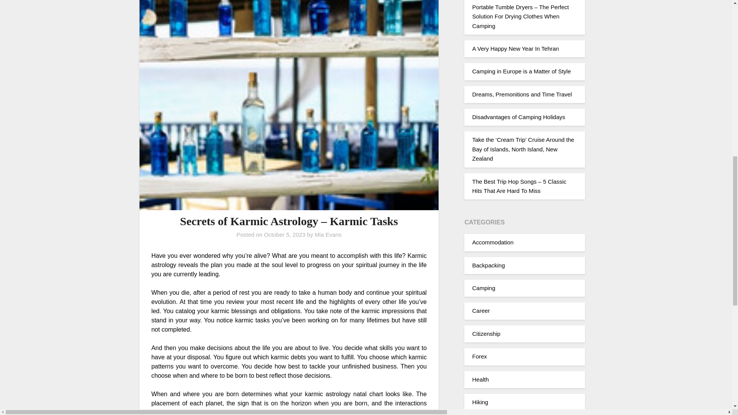  What do you see at coordinates (515, 48) in the screenshot?
I see `A Very Happy New Year In Tehran` at bounding box center [515, 48].